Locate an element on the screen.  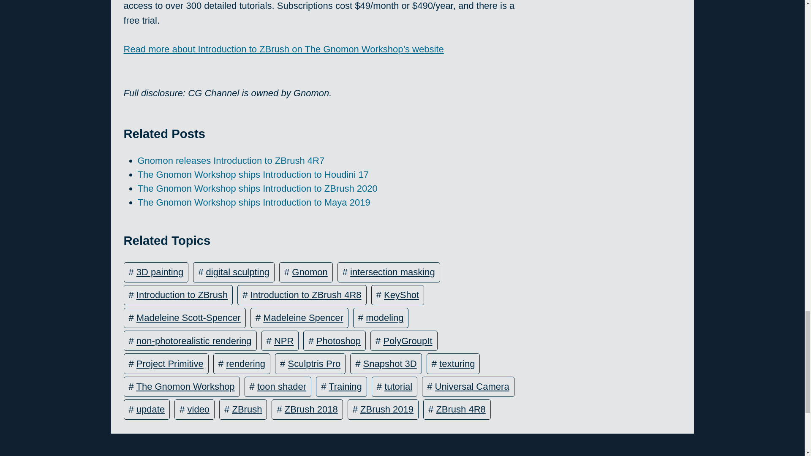
3D painting is located at coordinates (160, 272).